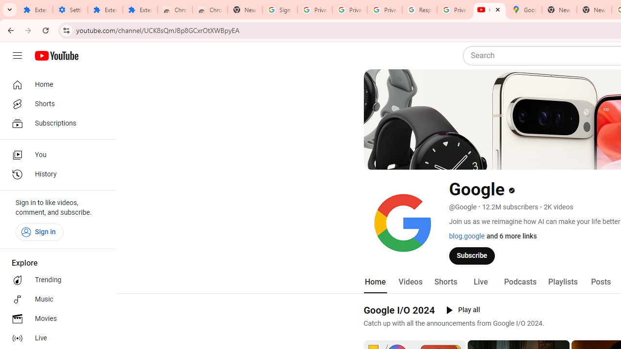 This screenshot has width=621, height=349. Describe the element at coordinates (70, 10) in the screenshot. I see `Settings` at that location.